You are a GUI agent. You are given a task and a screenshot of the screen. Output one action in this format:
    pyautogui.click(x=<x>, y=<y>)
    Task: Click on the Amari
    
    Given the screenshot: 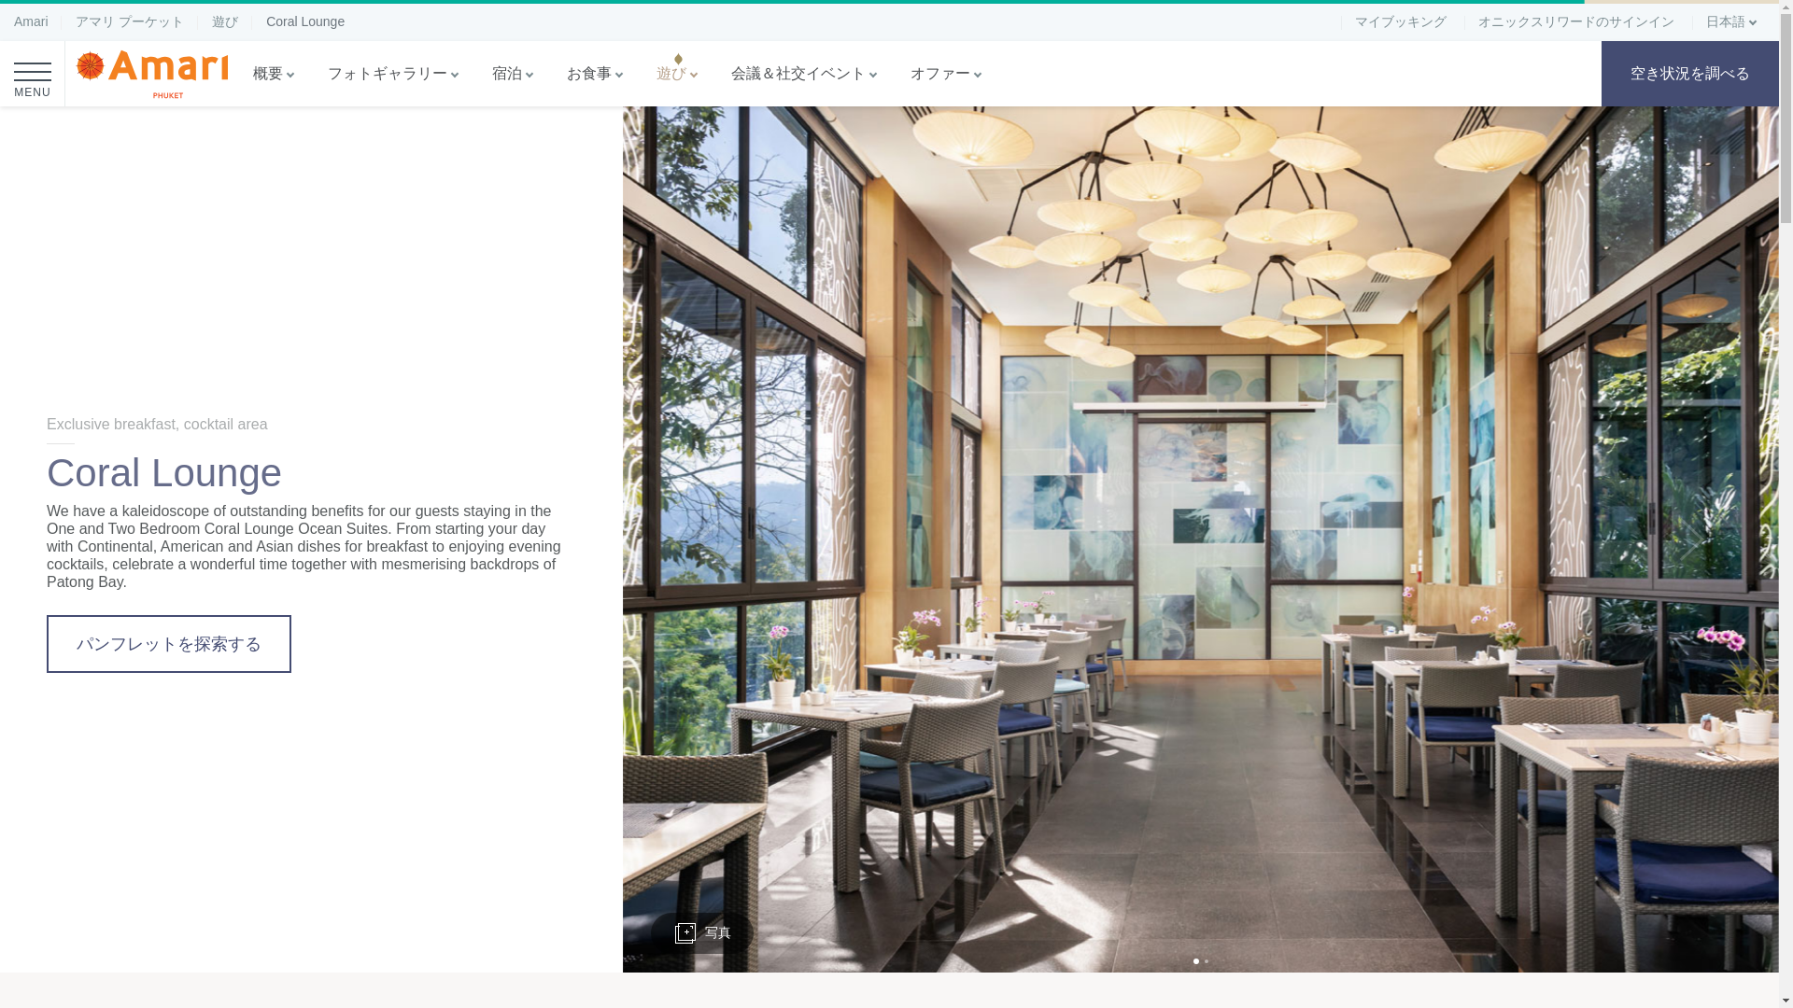 What is the action you would take?
    pyautogui.click(x=31, y=21)
    